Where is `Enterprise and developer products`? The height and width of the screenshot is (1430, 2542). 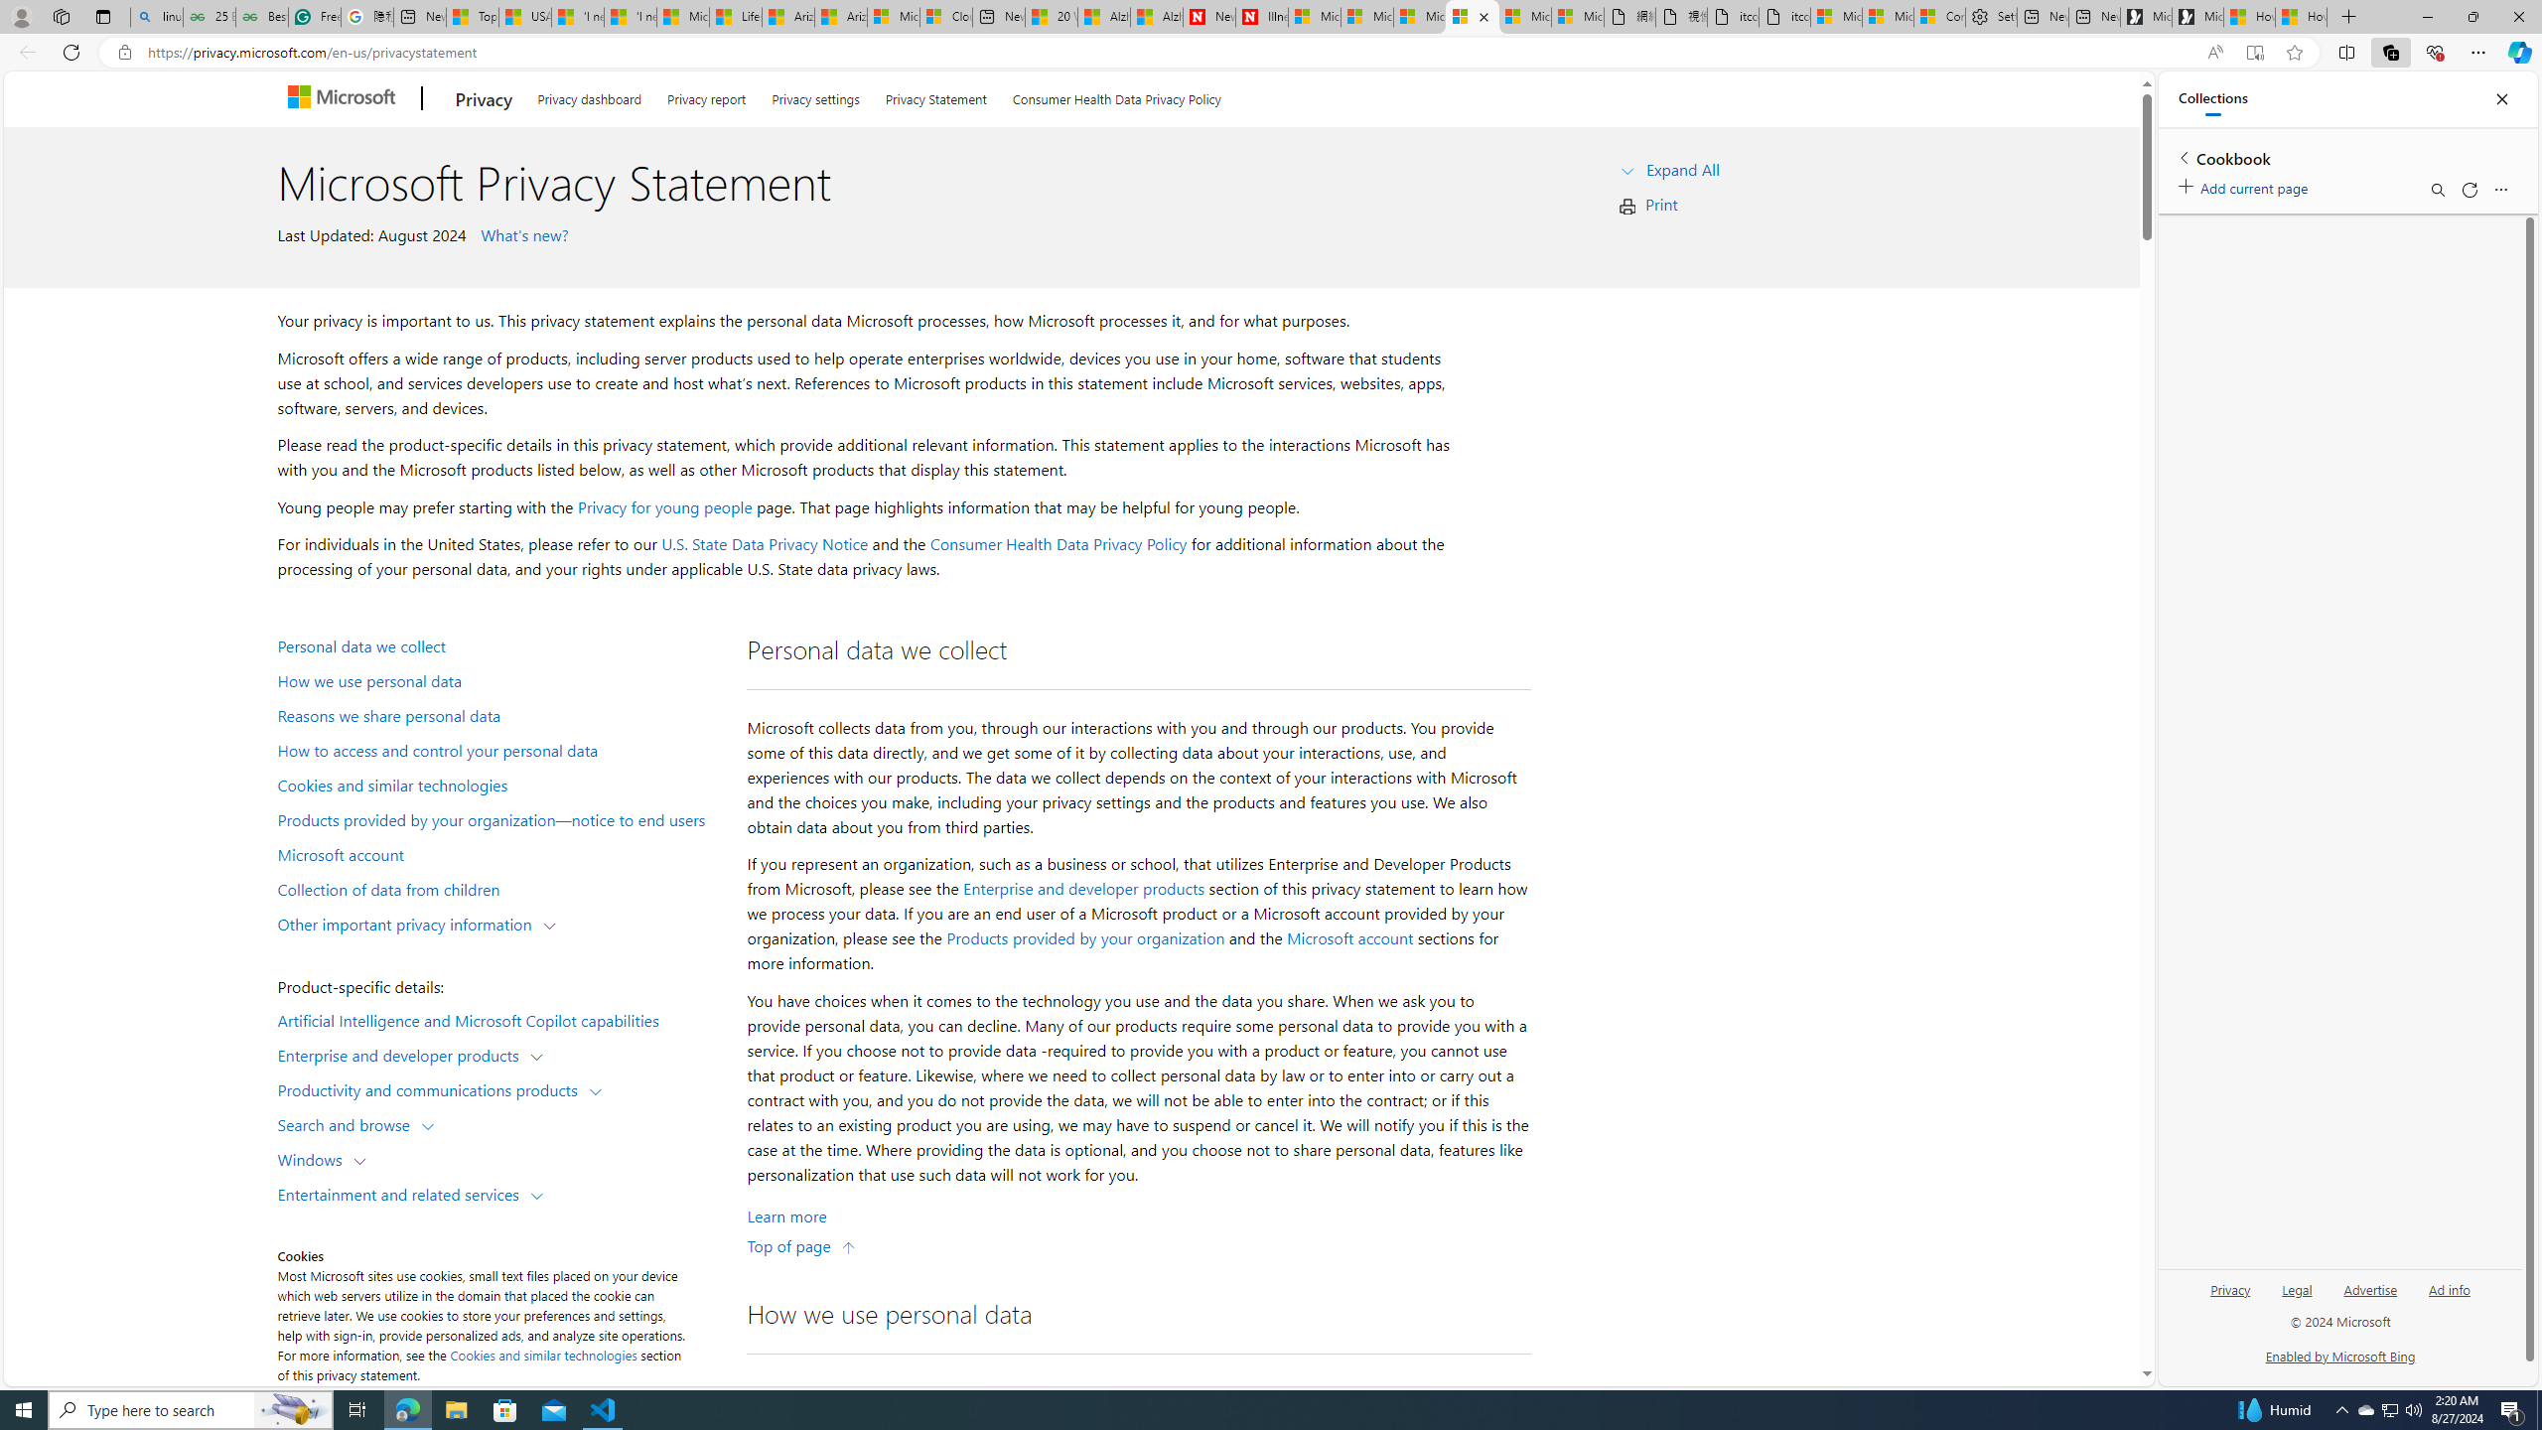 Enterprise and developer products is located at coordinates (403, 1055).